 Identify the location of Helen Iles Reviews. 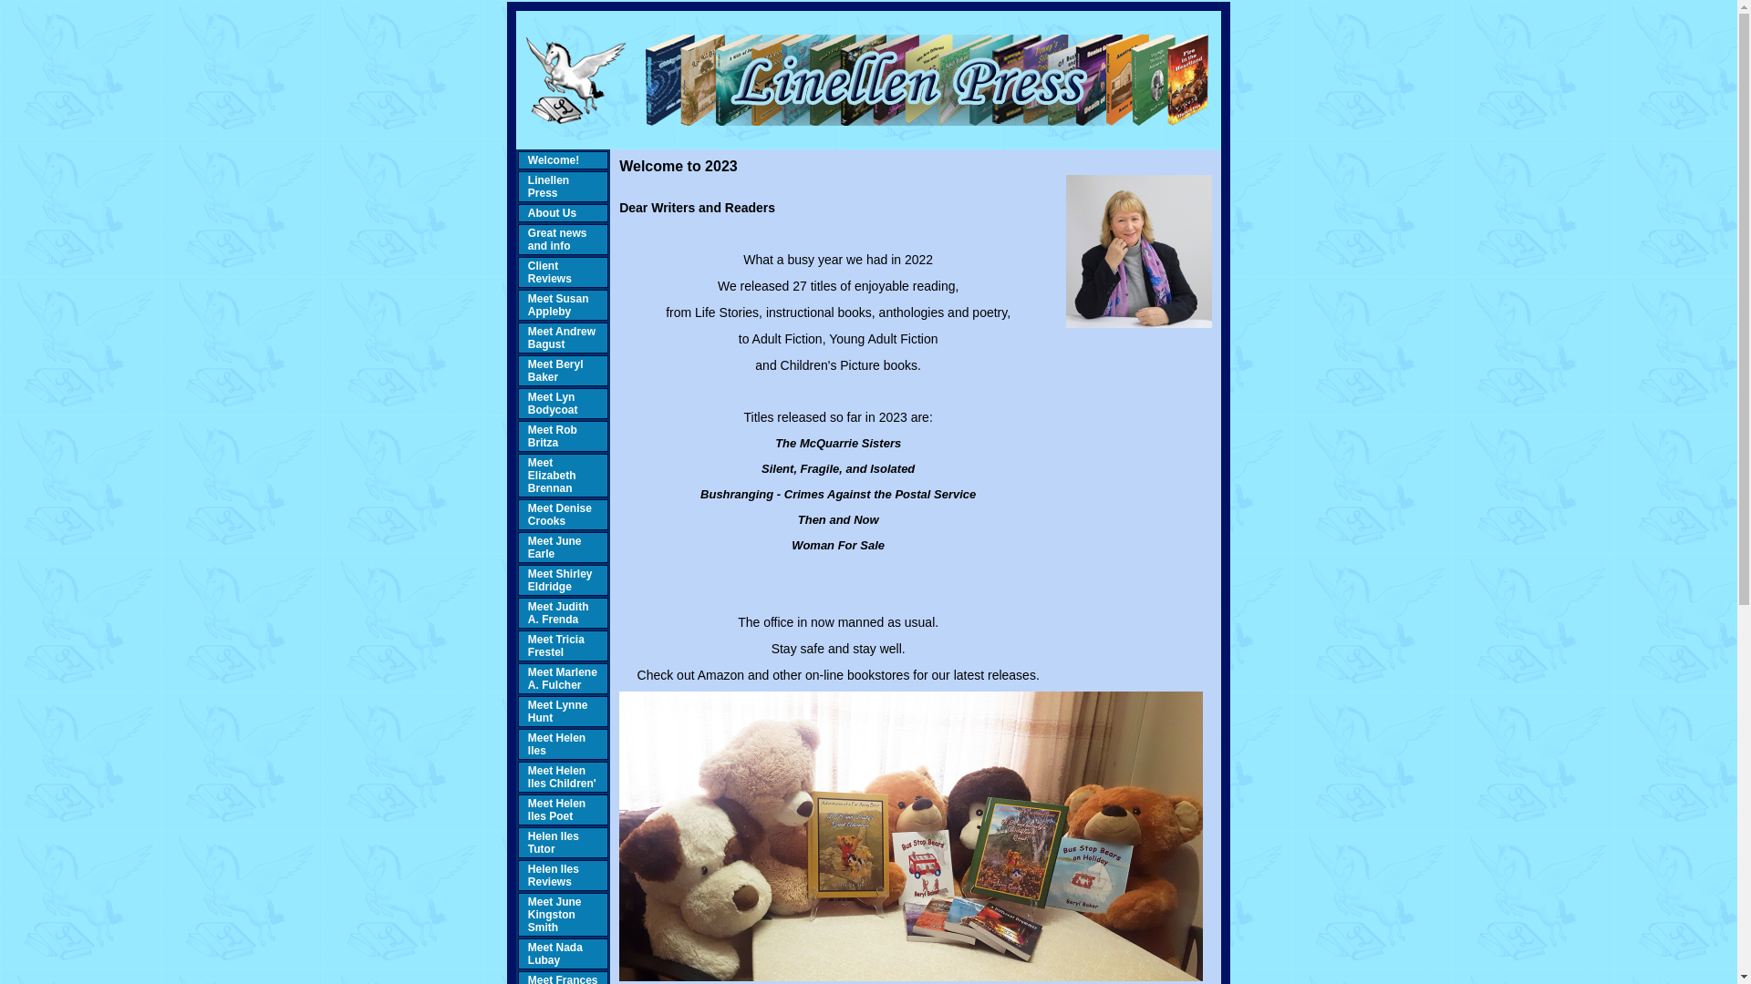
(554, 876).